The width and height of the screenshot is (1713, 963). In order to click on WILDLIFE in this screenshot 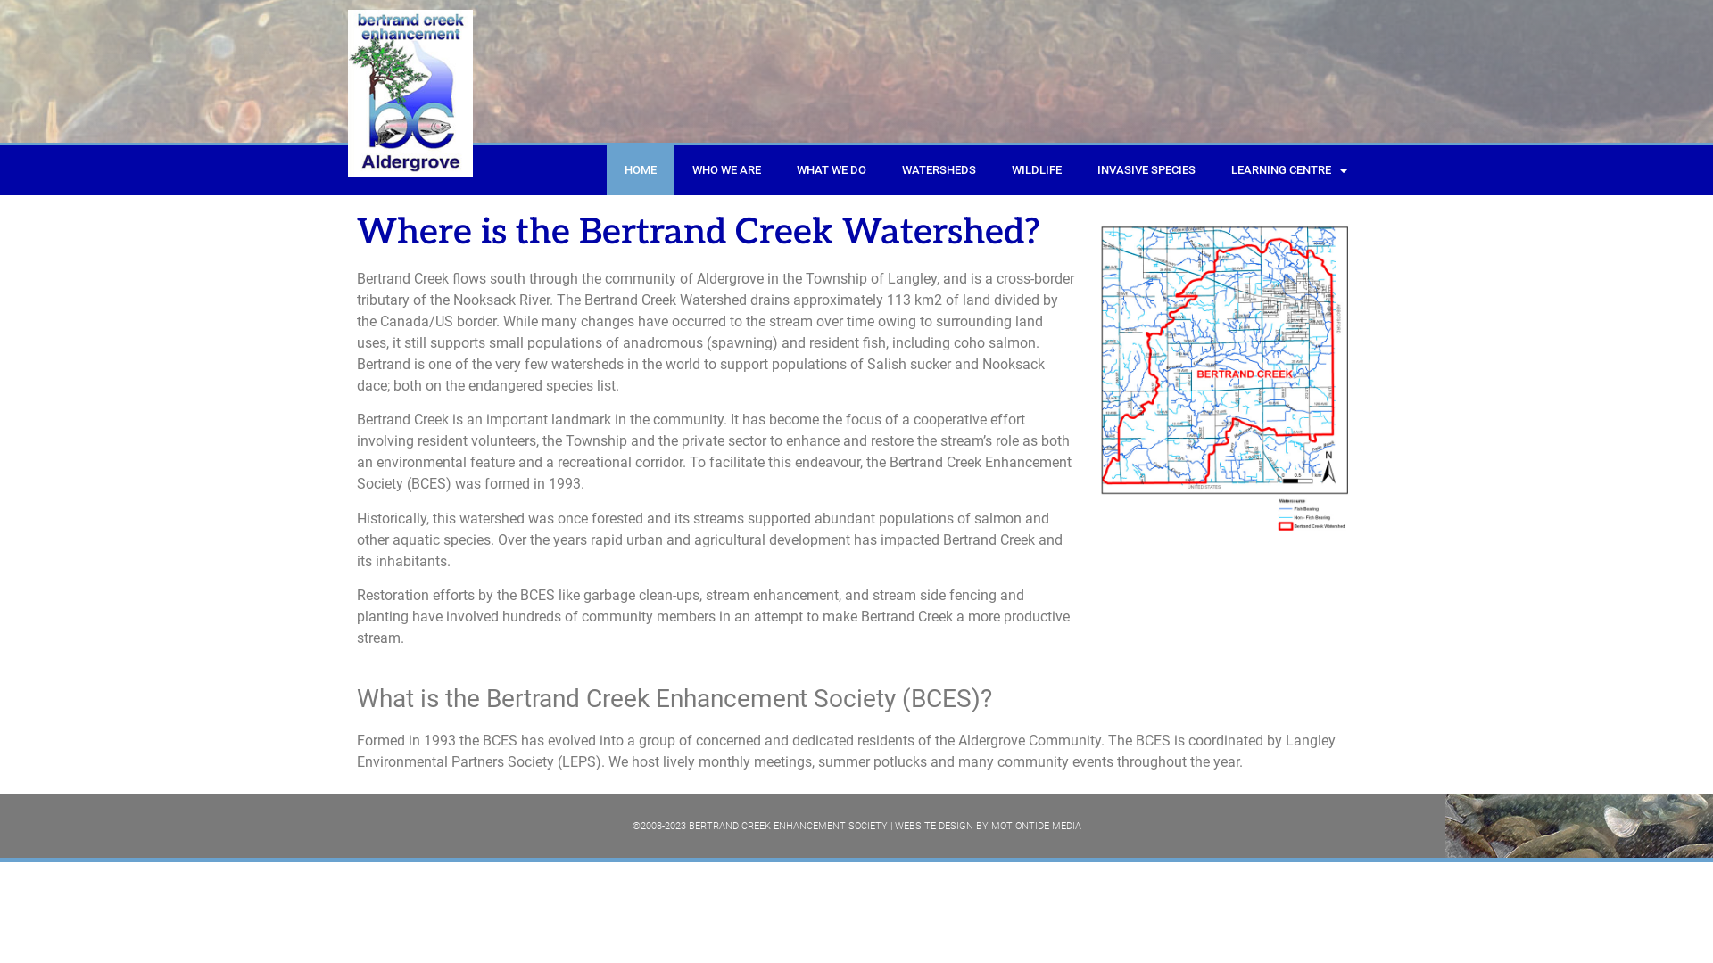, I will do `click(1037, 170)`.